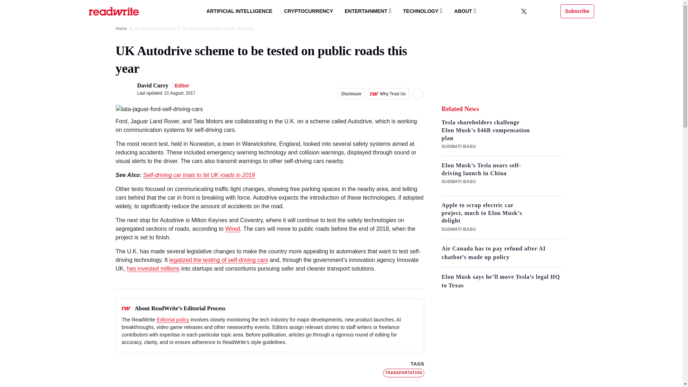 This screenshot has height=387, width=688. What do you see at coordinates (537, 11) in the screenshot?
I see `English` at bounding box center [537, 11].